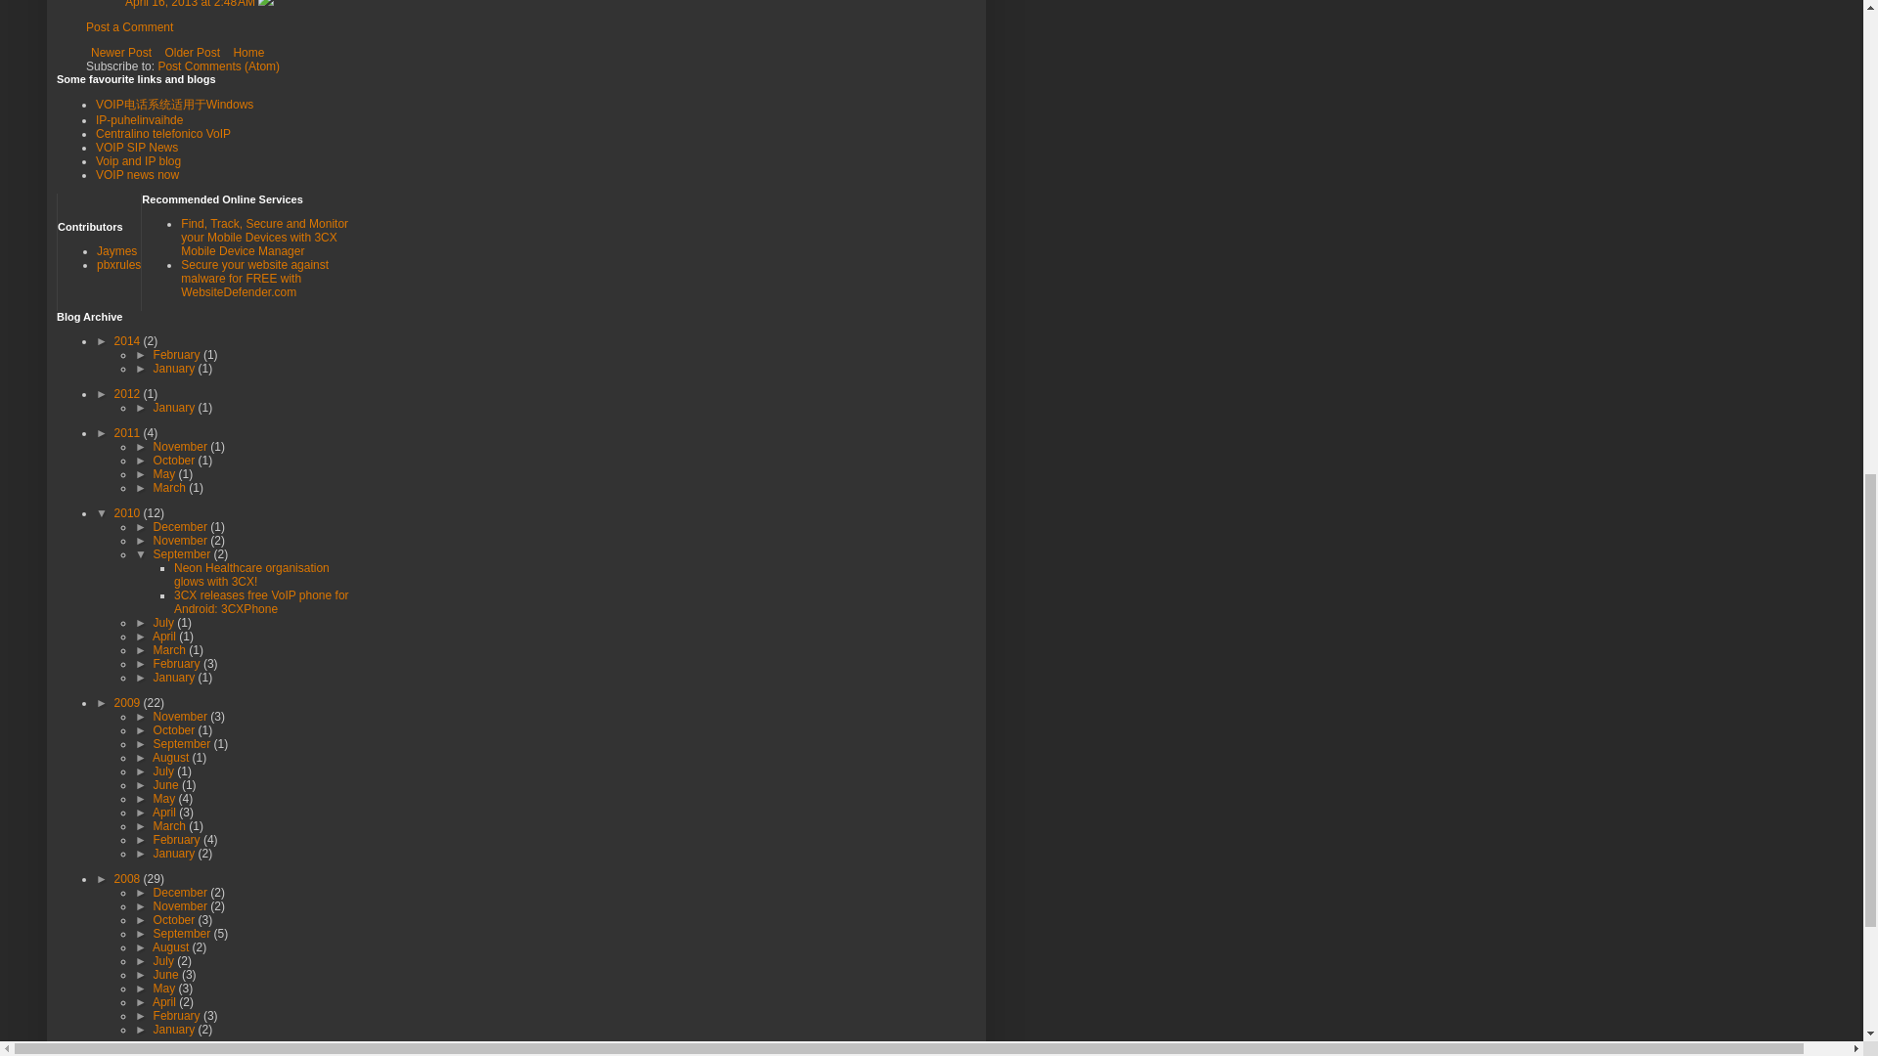  I want to click on Delete Comment, so click(266, 4).